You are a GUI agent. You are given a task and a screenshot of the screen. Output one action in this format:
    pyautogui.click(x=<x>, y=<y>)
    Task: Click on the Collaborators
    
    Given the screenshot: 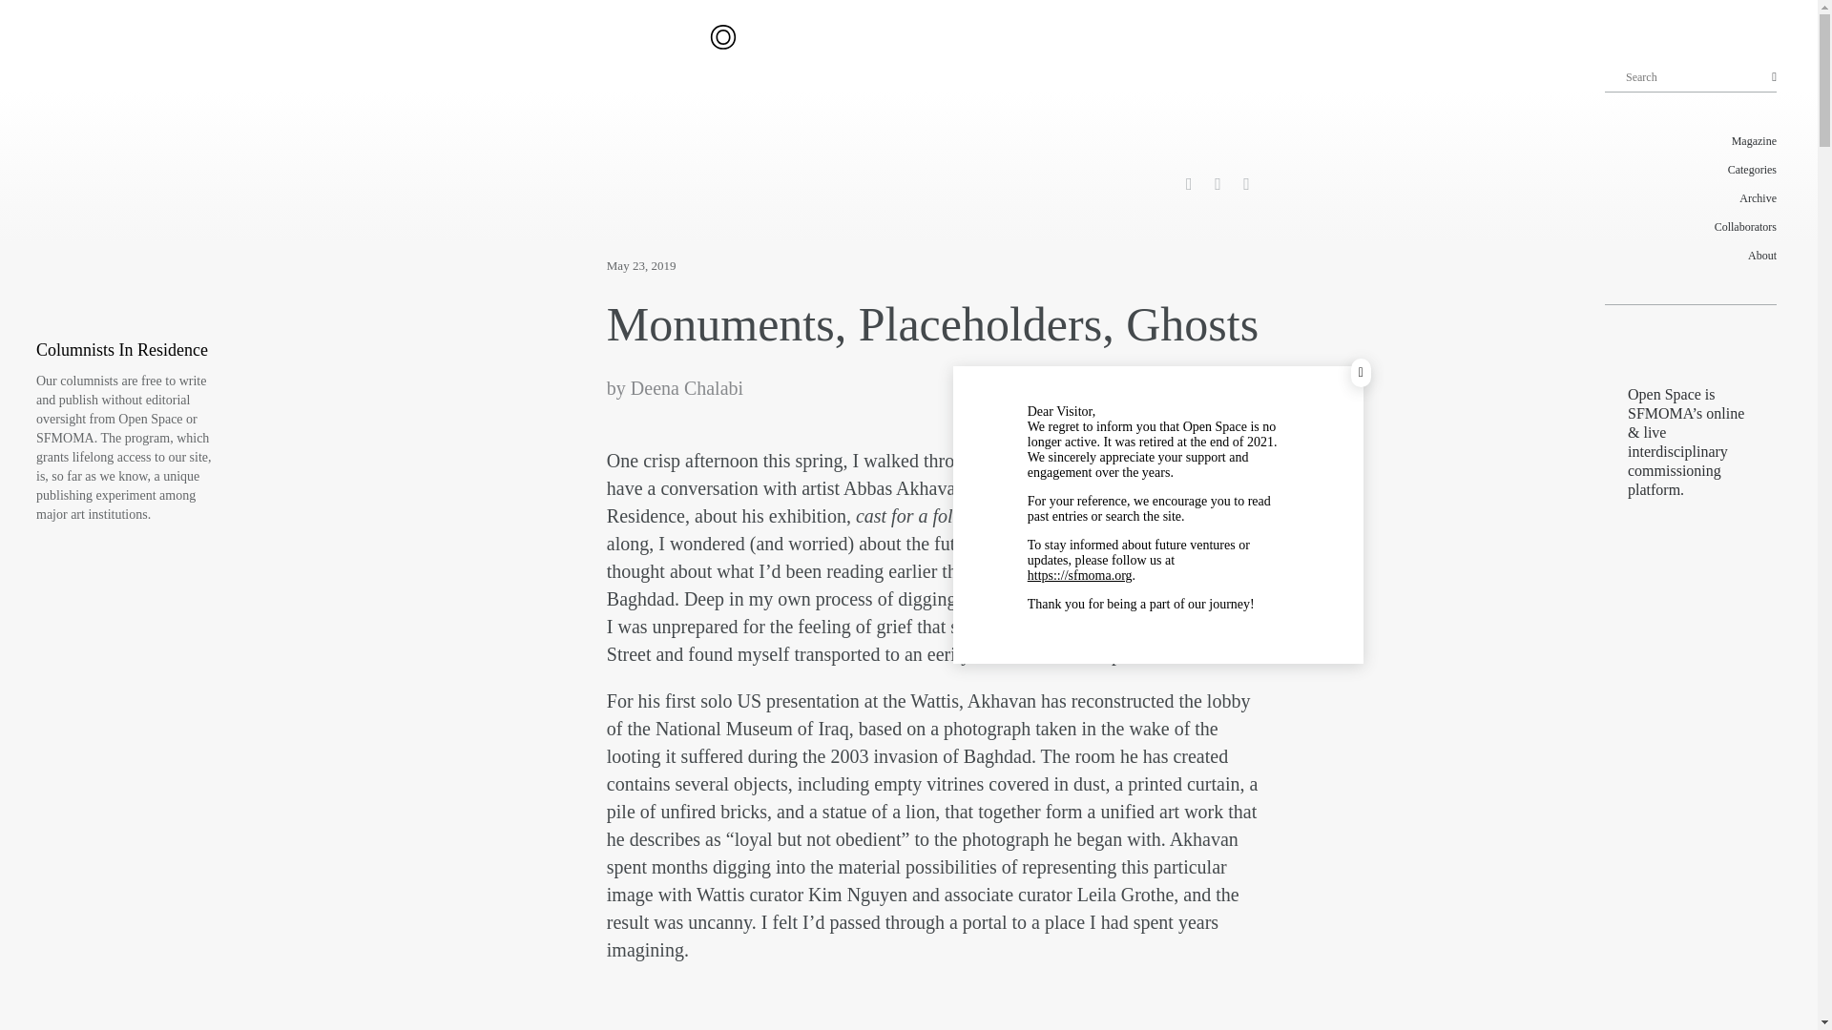 What is the action you would take?
    pyautogui.click(x=1691, y=226)
    